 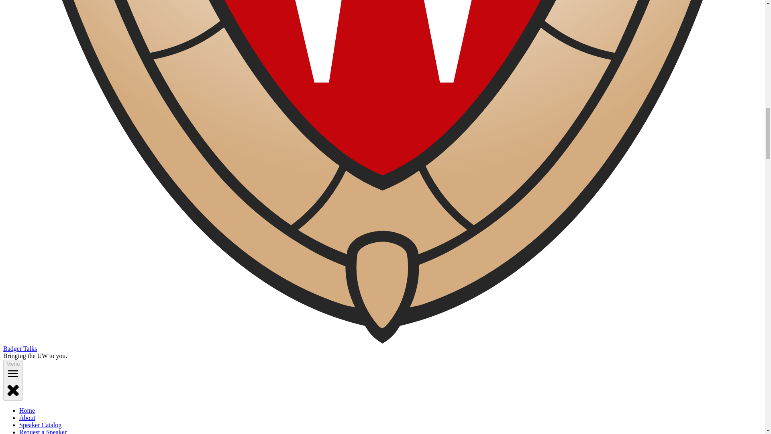 I want to click on Request a Speaker, so click(x=43, y=432).